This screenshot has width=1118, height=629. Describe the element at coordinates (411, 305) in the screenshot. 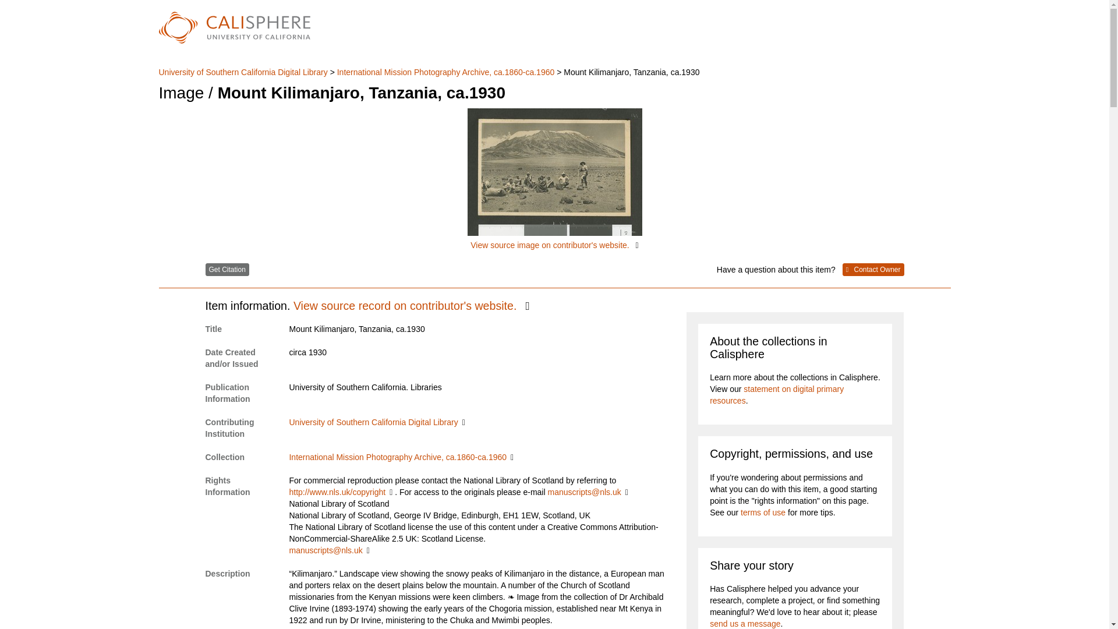

I see `View source record on contributor's website.` at that location.